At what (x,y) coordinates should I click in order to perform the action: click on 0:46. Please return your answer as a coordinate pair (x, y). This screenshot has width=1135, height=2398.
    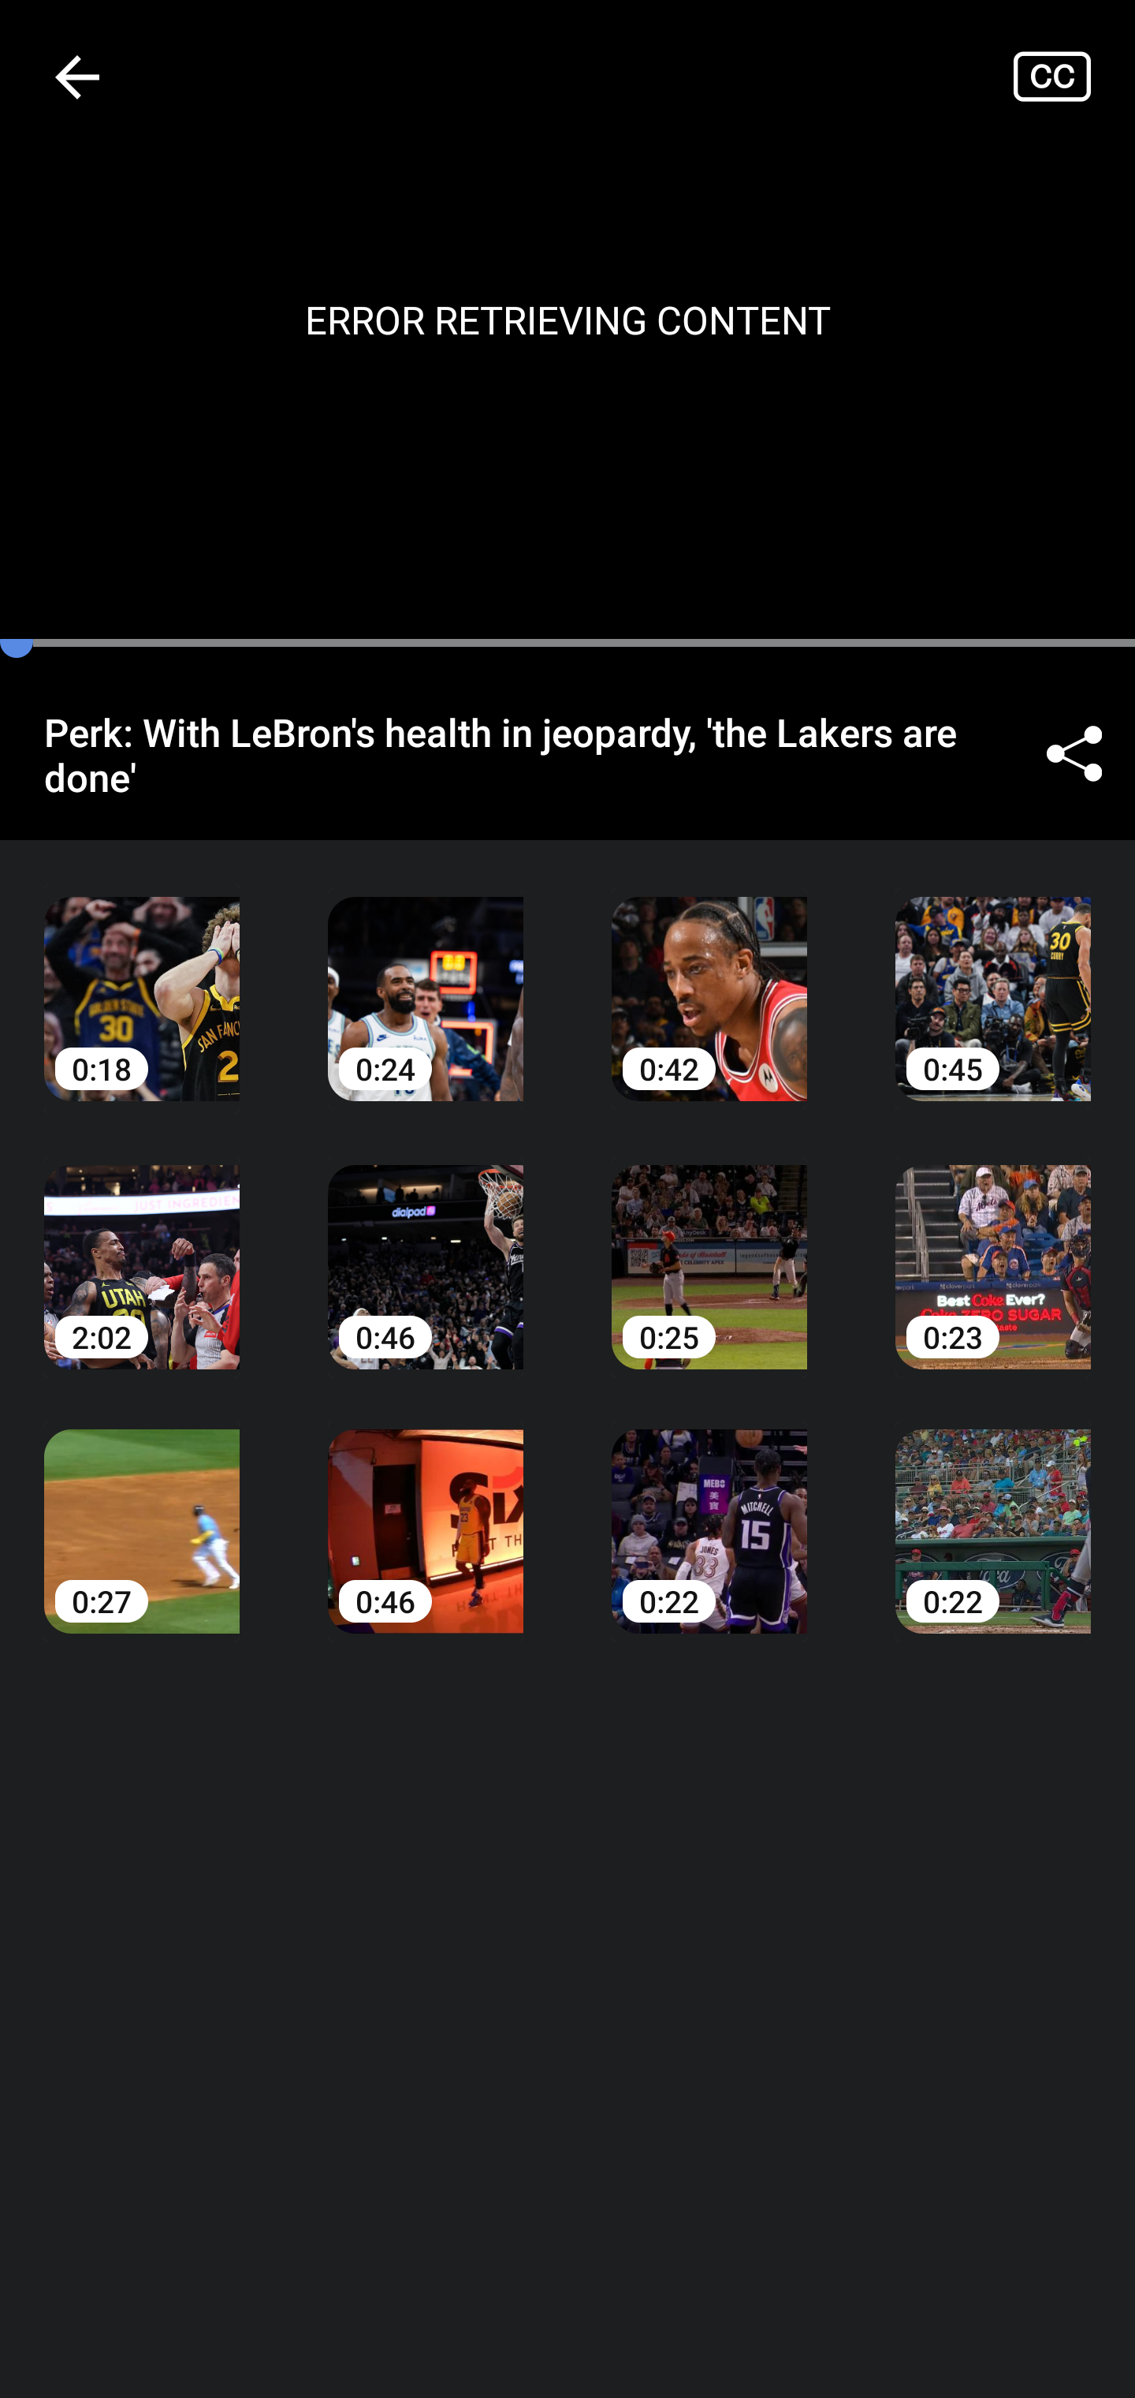
    Looking at the image, I should click on (426, 1509).